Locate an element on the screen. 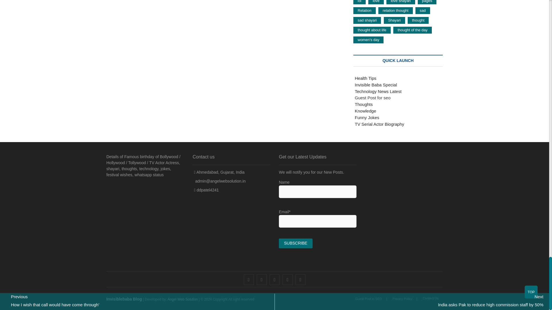 The width and height of the screenshot is (552, 310). Subscribe is located at coordinates (296, 243).